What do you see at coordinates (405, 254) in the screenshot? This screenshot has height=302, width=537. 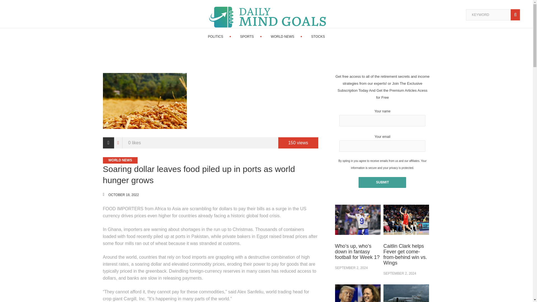 I see `Caitlin Clark helps Fever get come-from-behind win vs. Wings` at bounding box center [405, 254].